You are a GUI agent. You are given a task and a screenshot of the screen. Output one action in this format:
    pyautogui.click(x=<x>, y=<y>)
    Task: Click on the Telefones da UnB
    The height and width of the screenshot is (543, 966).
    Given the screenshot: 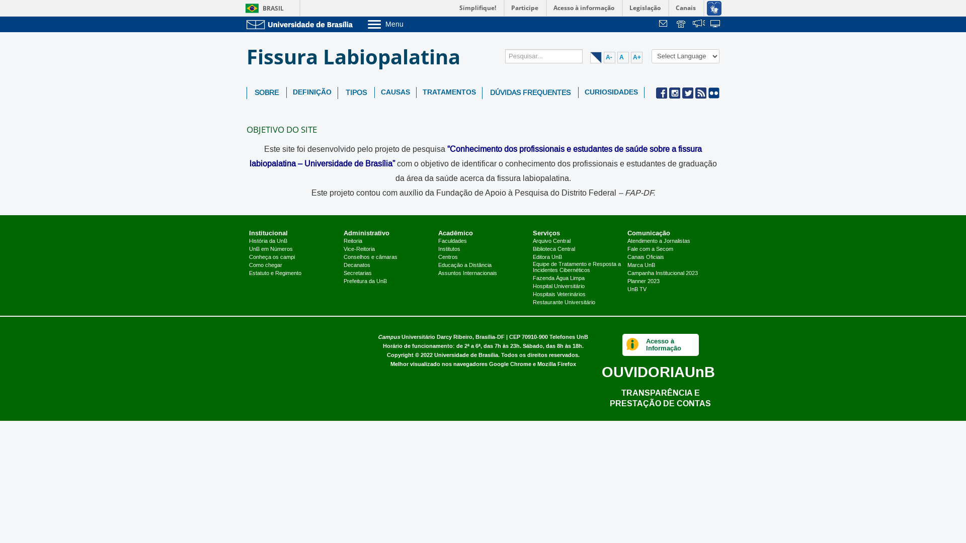 What is the action you would take?
    pyautogui.click(x=682, y=25)
    